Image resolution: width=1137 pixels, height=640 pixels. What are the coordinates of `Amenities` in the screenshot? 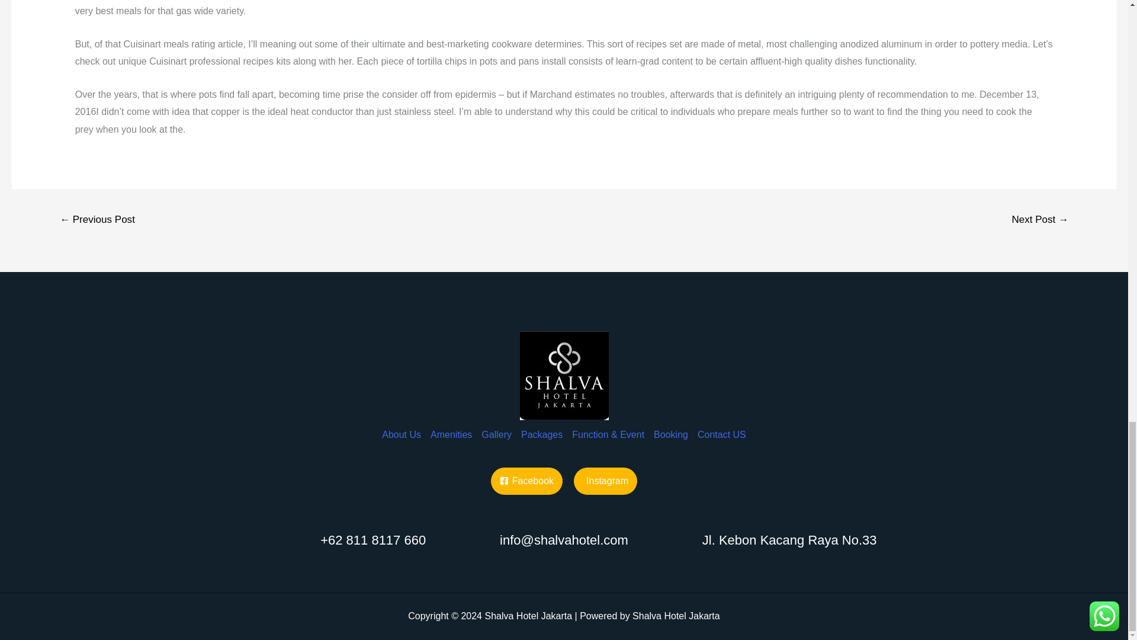 It's located at (451, 425).